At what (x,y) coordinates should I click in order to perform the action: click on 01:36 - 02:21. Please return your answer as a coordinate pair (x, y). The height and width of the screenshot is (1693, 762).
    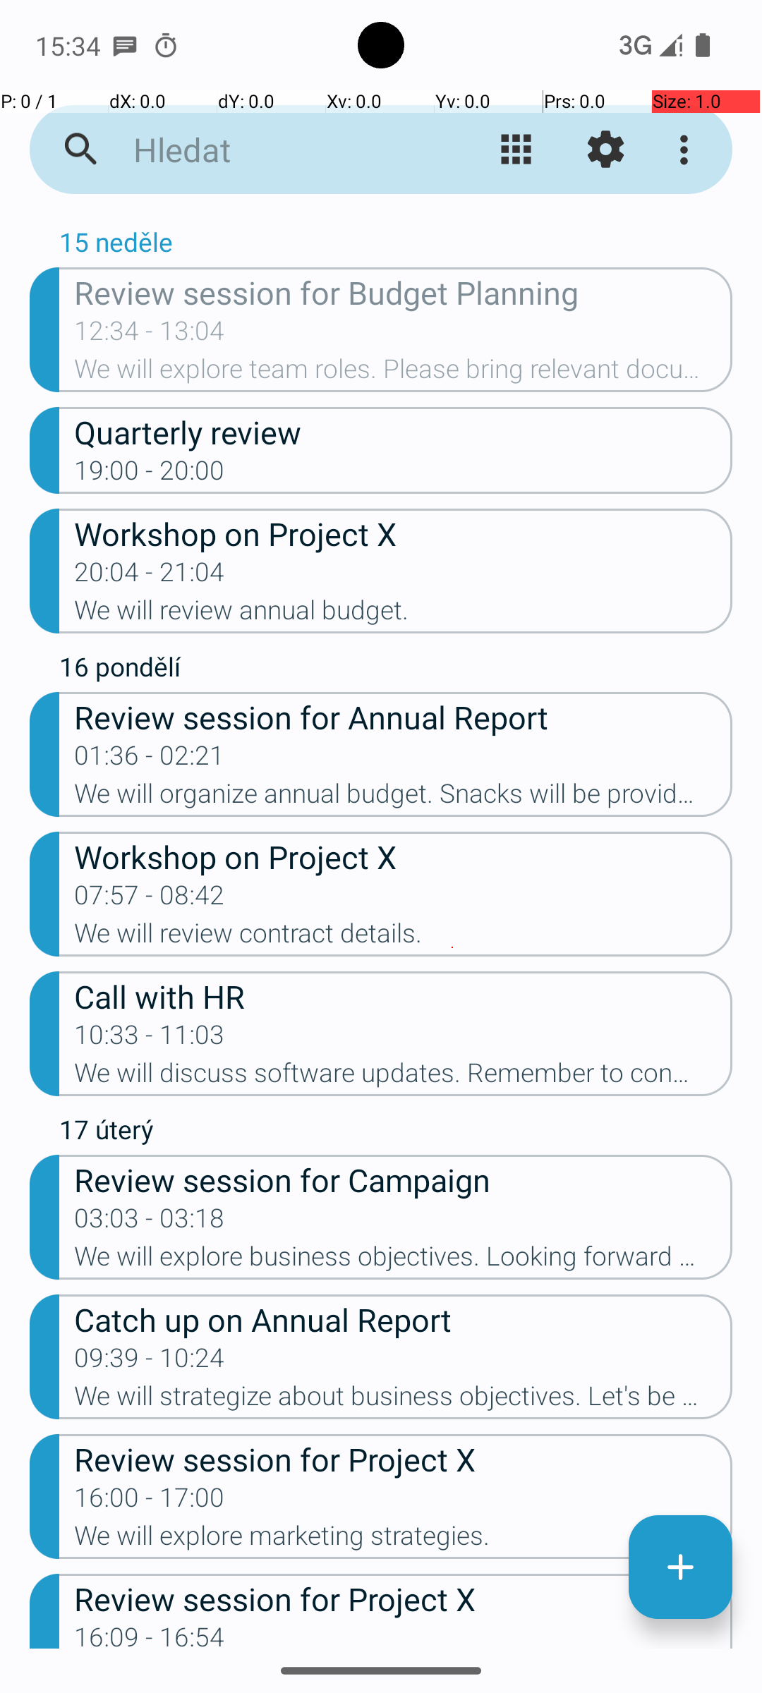
    Looking at the image, I should click on (150, 760).